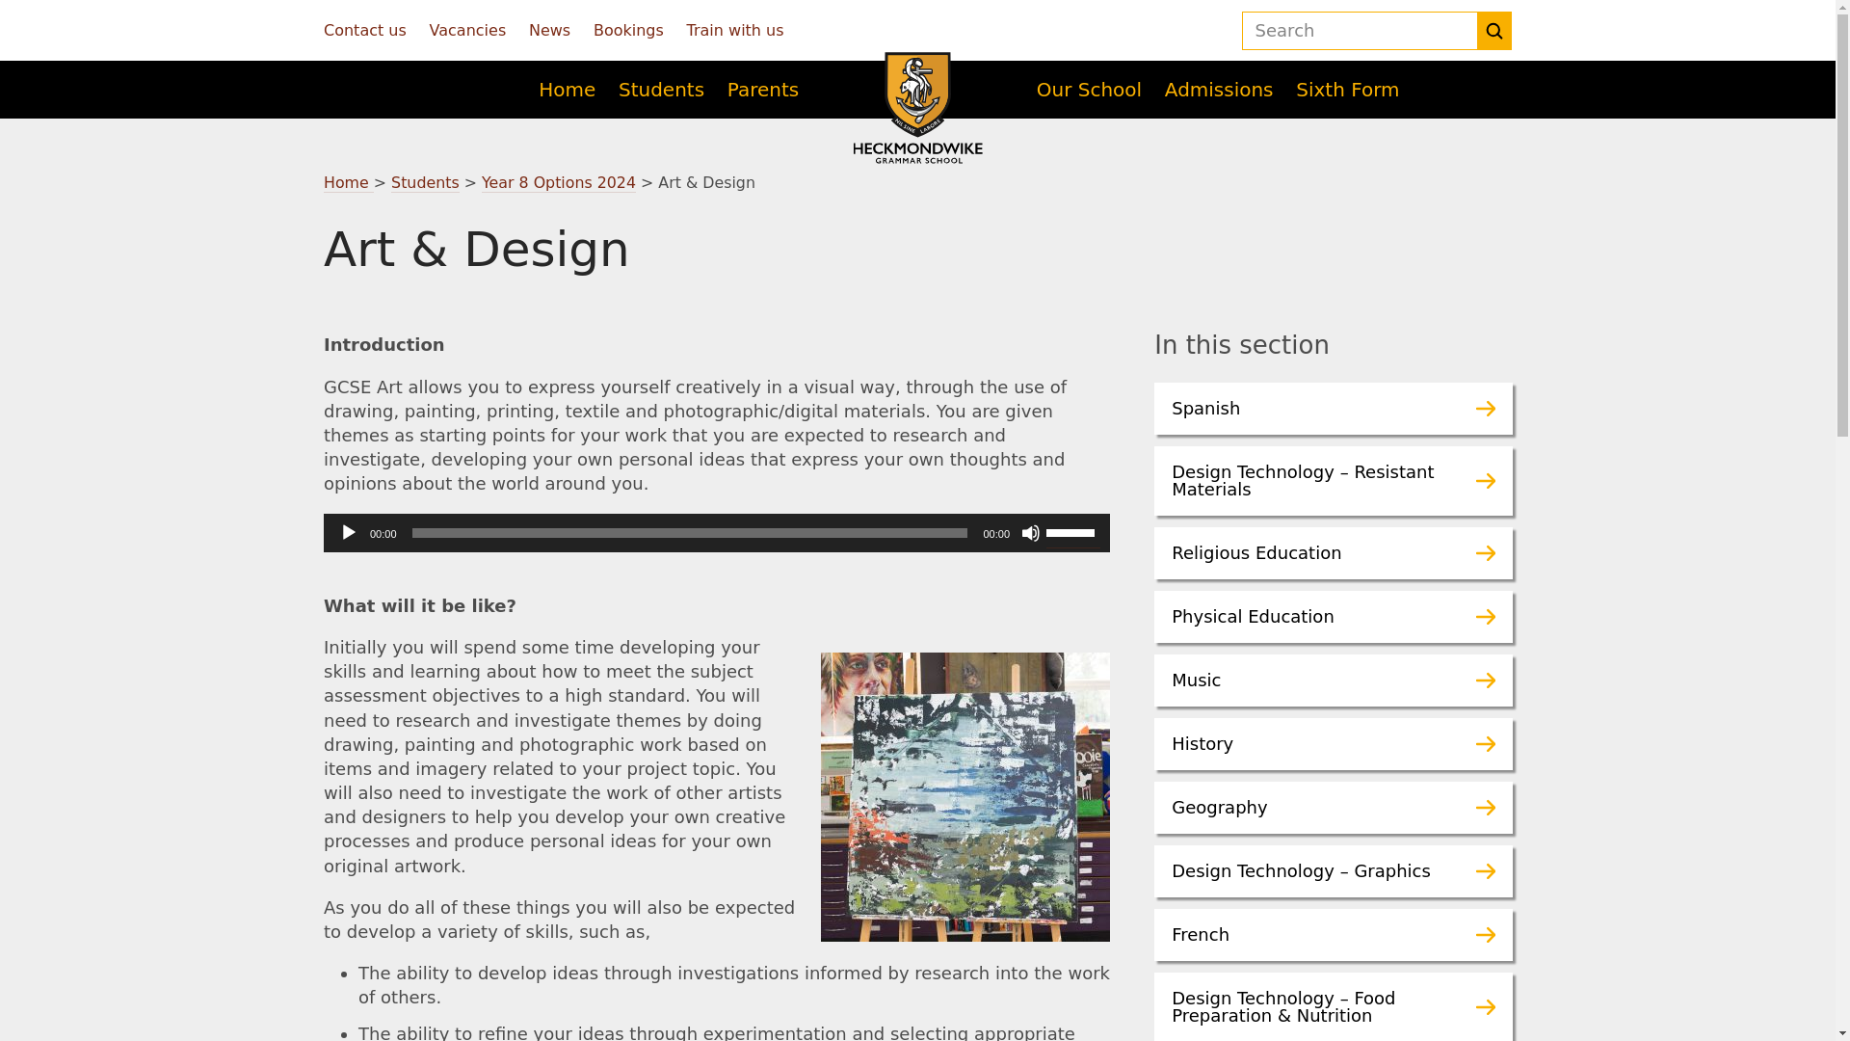 The height and width of the screenshot is (1041, 1850). What do you see at coordinates (1220, 89) in the screenshot?
I see `Admissions` at bounding box center [1220, 89].